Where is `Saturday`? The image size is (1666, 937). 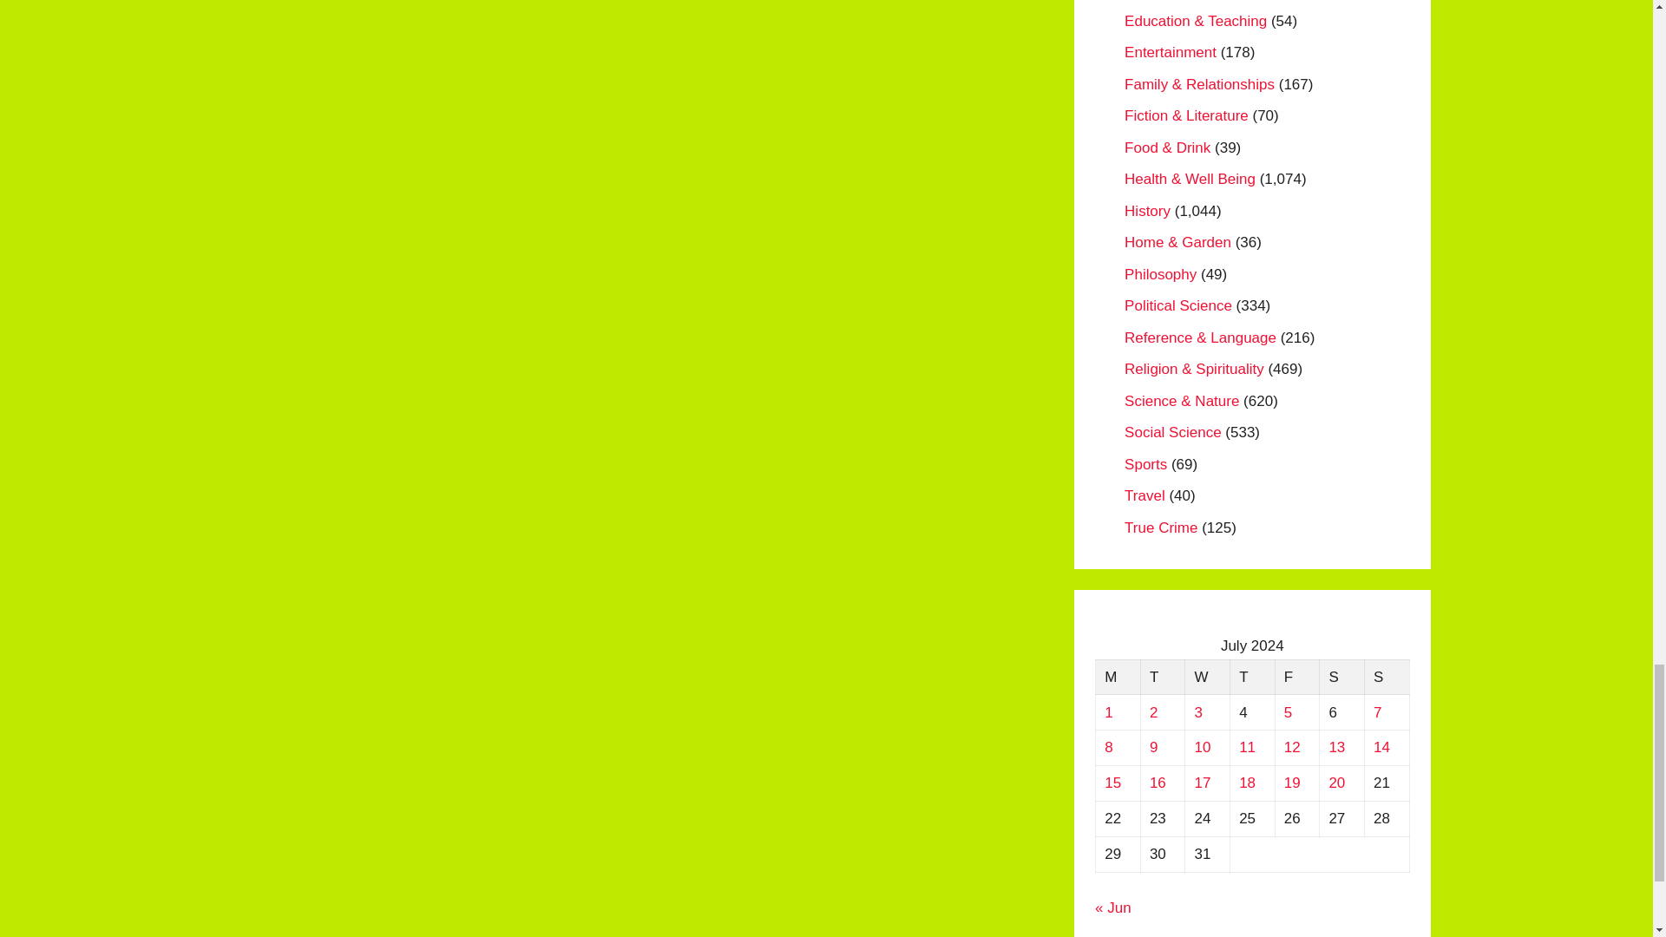 Saturday is located at coordinates (1341, 677).